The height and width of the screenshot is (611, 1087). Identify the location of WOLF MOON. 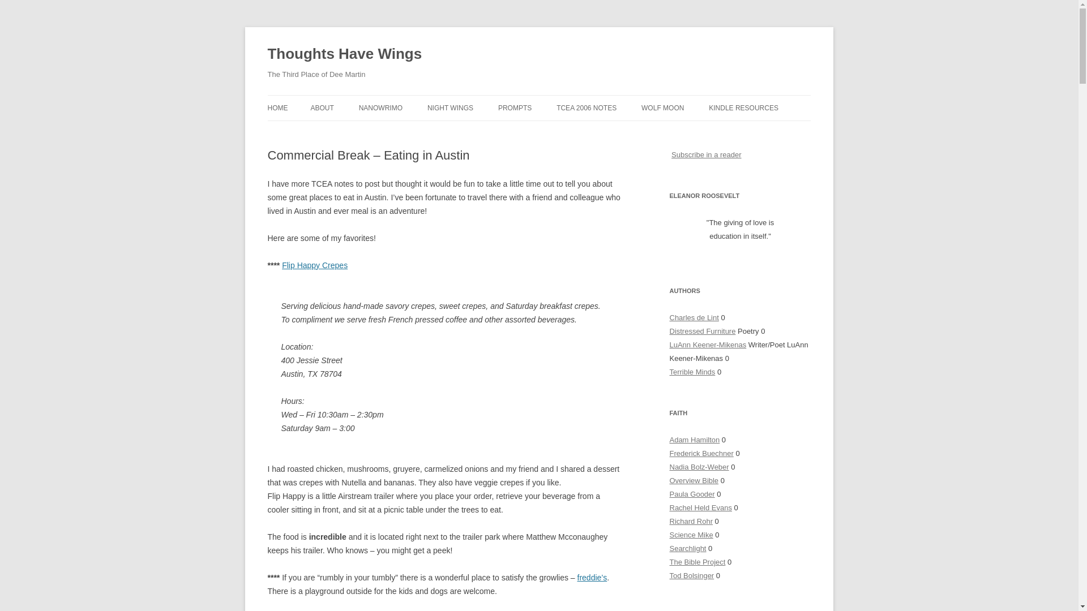
(662, 107).